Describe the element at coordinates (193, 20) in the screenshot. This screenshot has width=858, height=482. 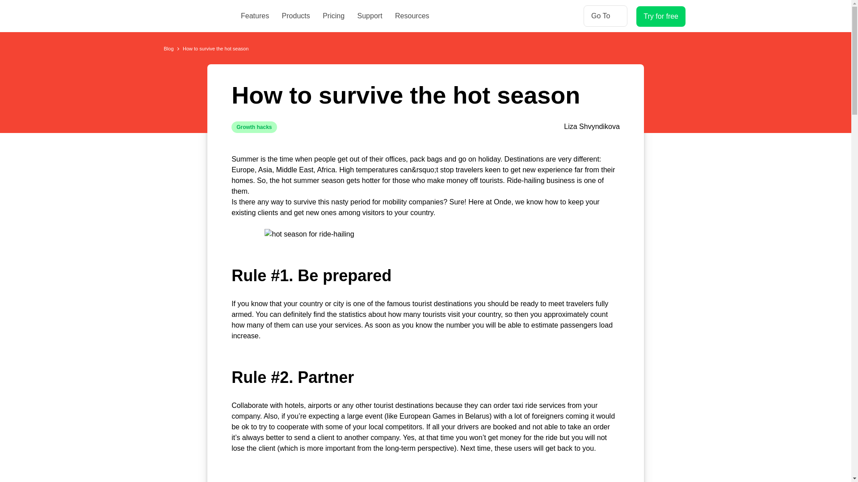
I see `Onde home` at that location.